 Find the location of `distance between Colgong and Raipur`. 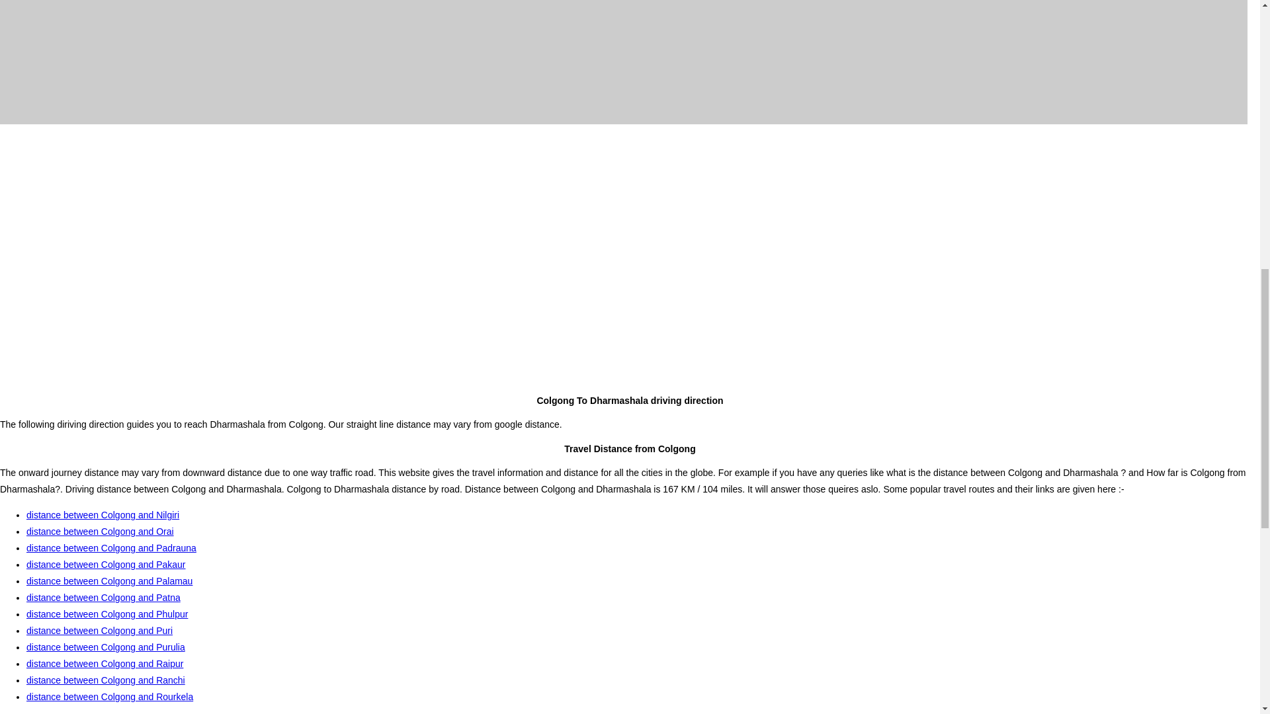

distance between Colgong and Raipur is located at coordinates (105, 663).